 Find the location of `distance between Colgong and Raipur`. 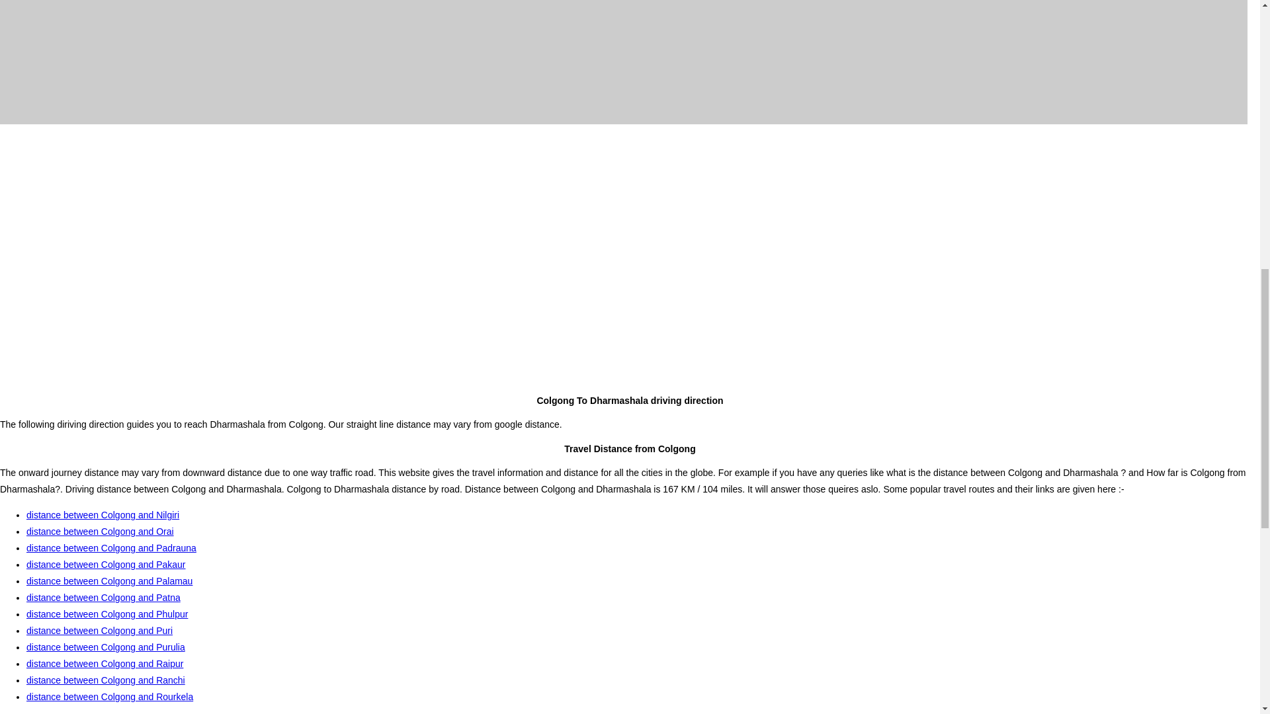

distance between Colgong and Raipur is located at coordinates (105, 663).